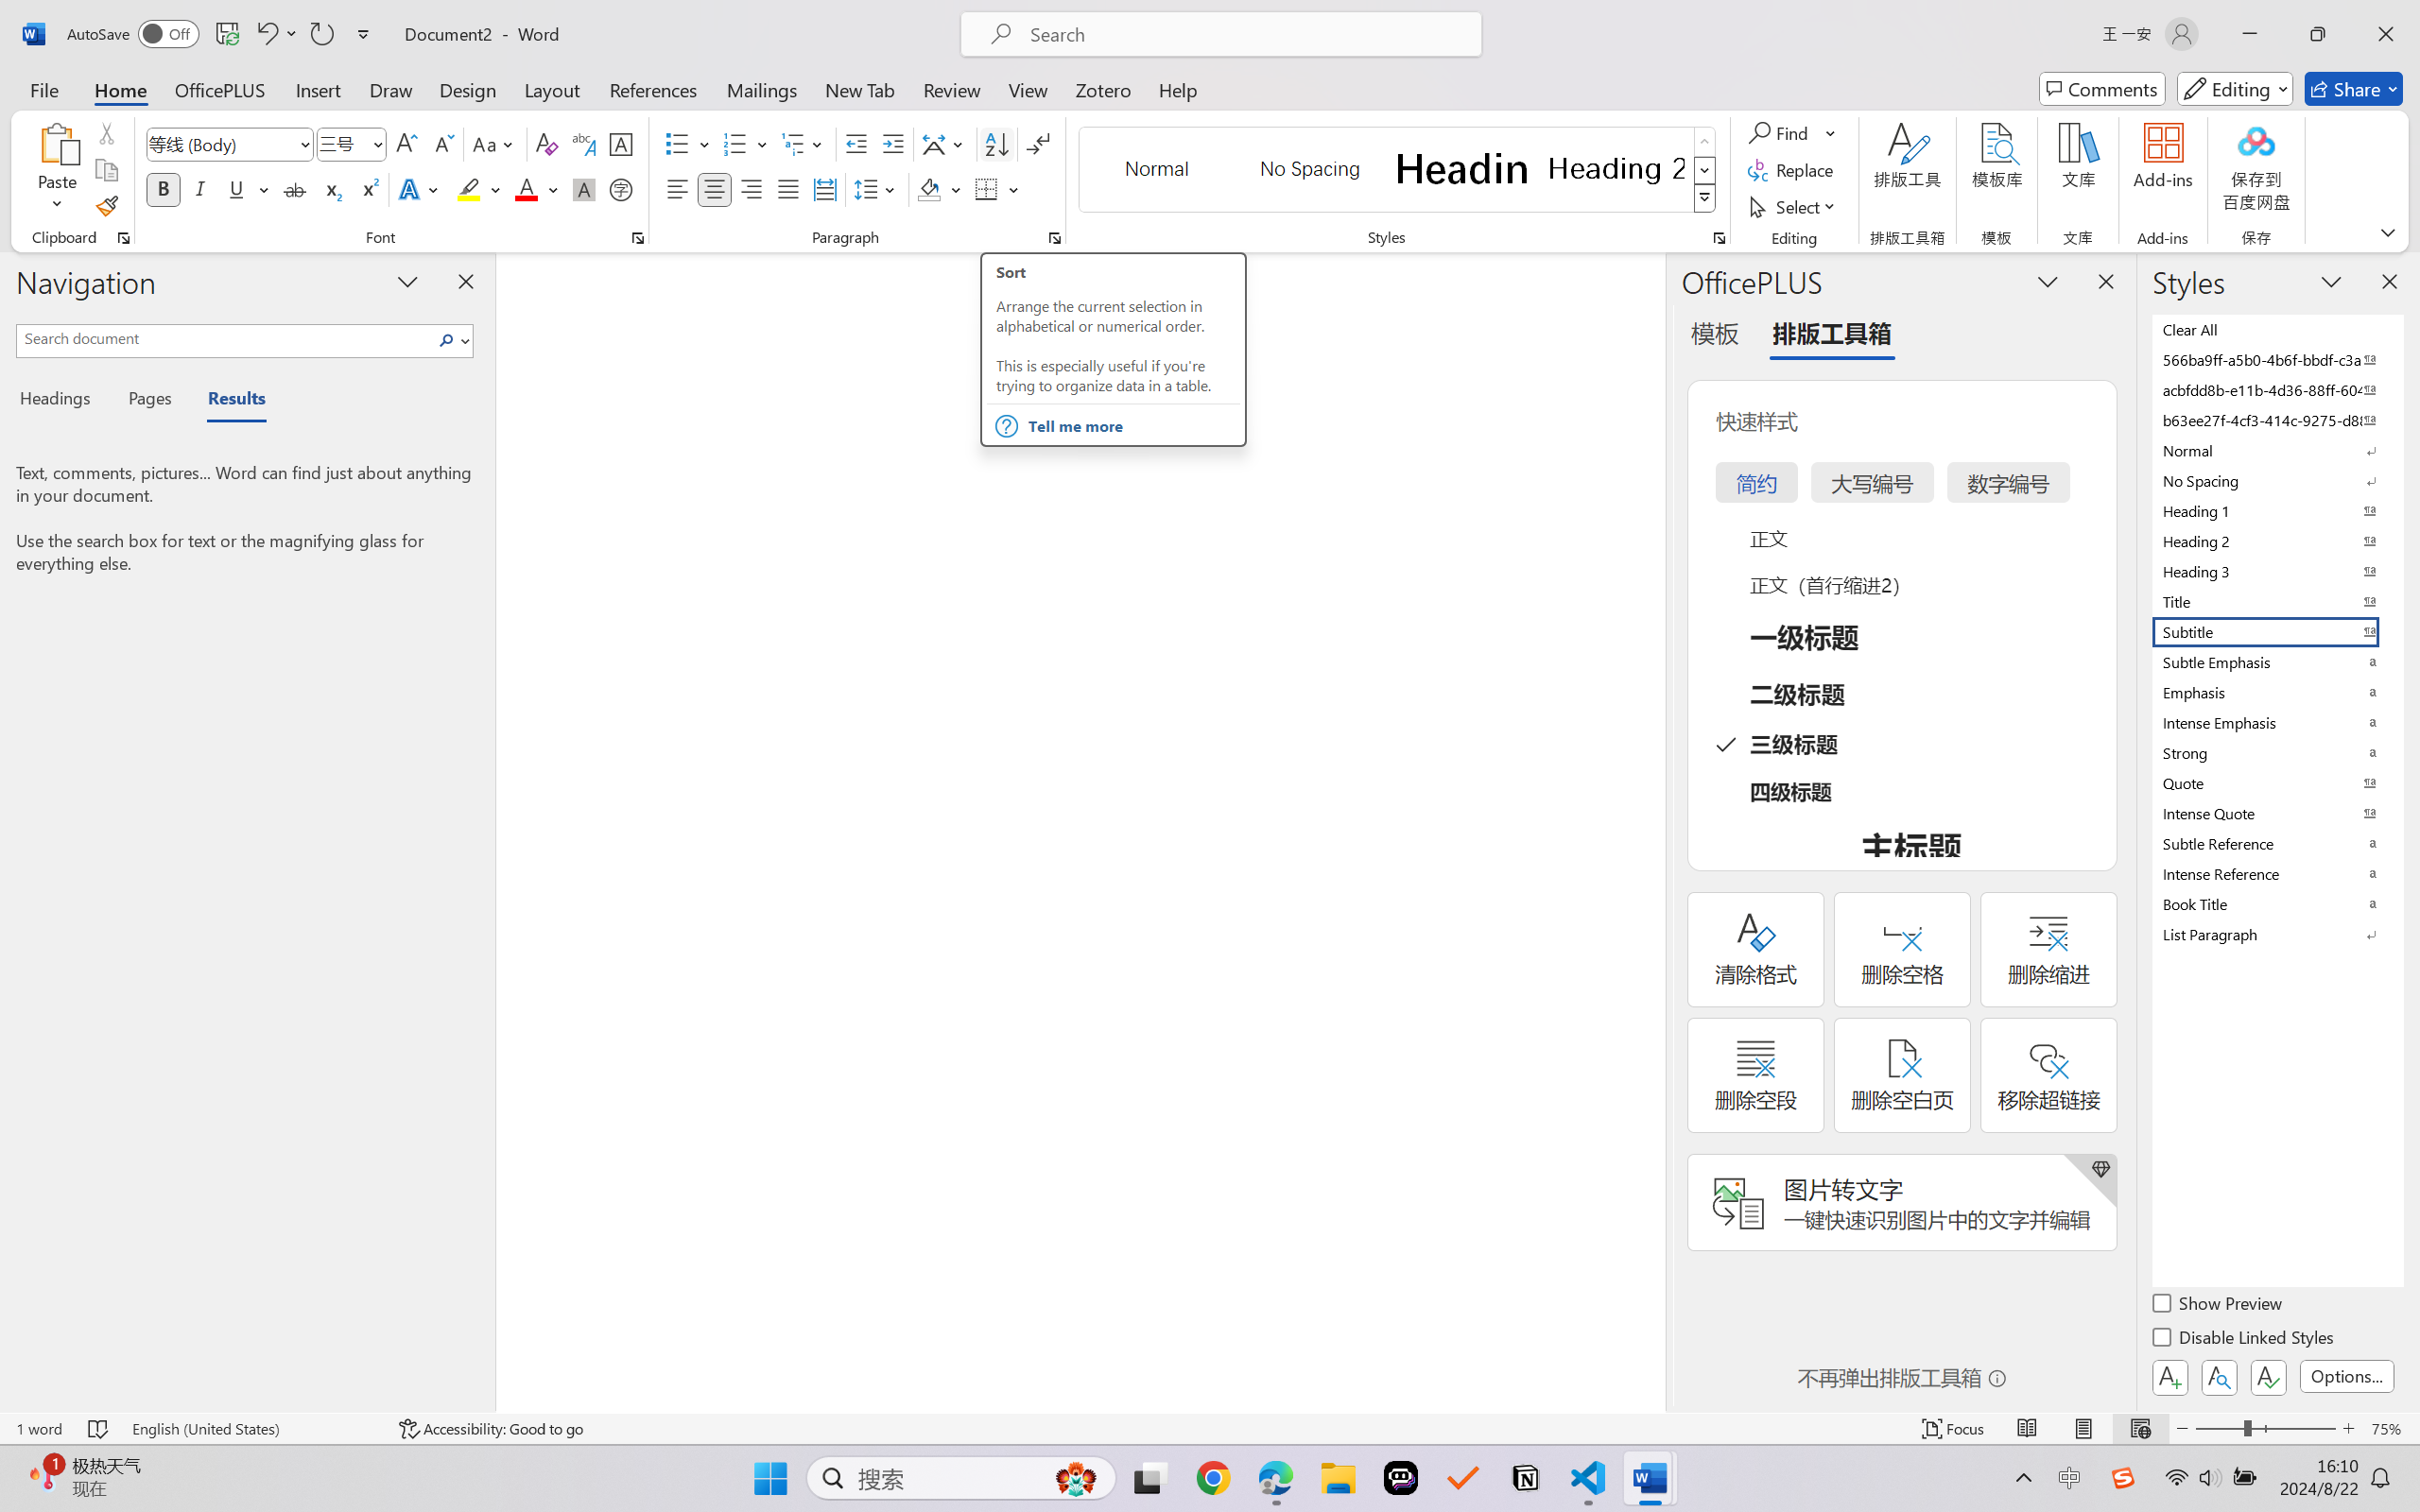 This screenshot has width=2420, height=1512. What do you see at coordinates (352, 144) in the screenshot?
I see `Font Size` at bounding box center [352, 144].